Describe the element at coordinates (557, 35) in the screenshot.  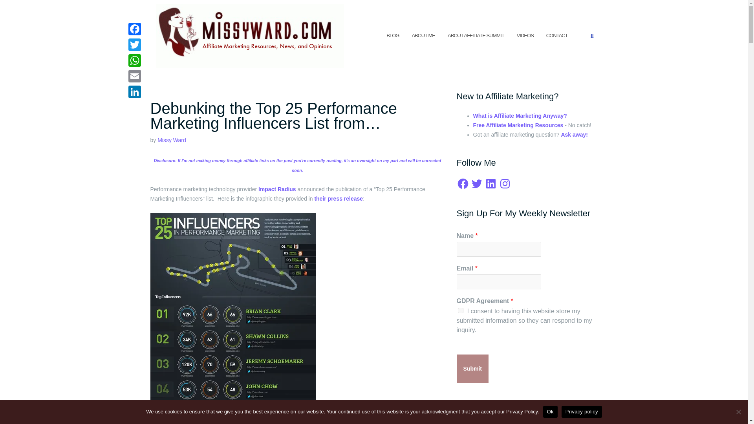
I see `CONTACT` at that location.